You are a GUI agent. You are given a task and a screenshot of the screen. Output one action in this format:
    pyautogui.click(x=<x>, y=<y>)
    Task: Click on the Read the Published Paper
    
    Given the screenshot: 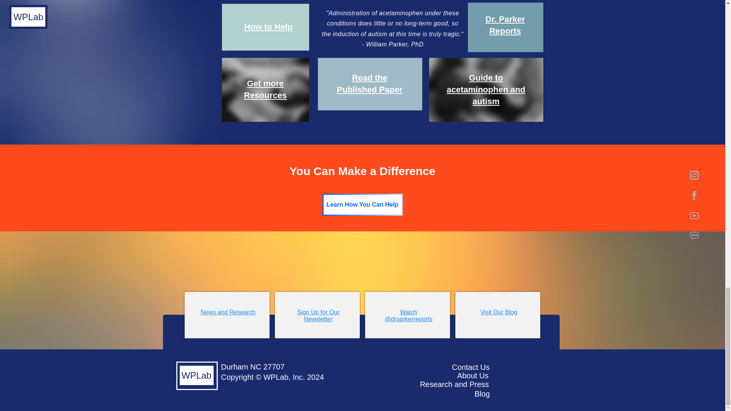 What is the action you would take?
    pyautogui.click(x=370, y=84)
    